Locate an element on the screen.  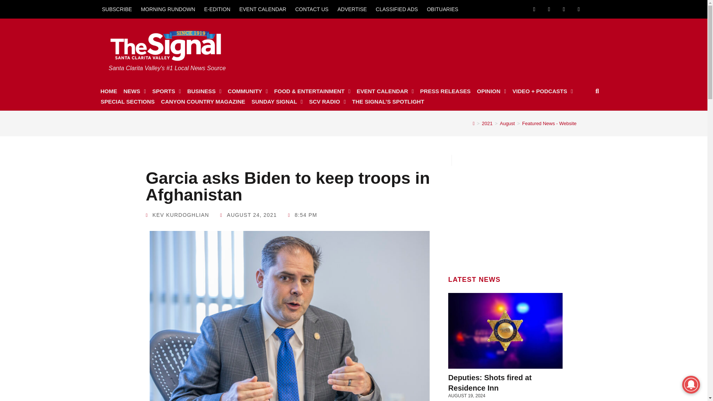
CONTACT US is located at coordinates (312, 9).